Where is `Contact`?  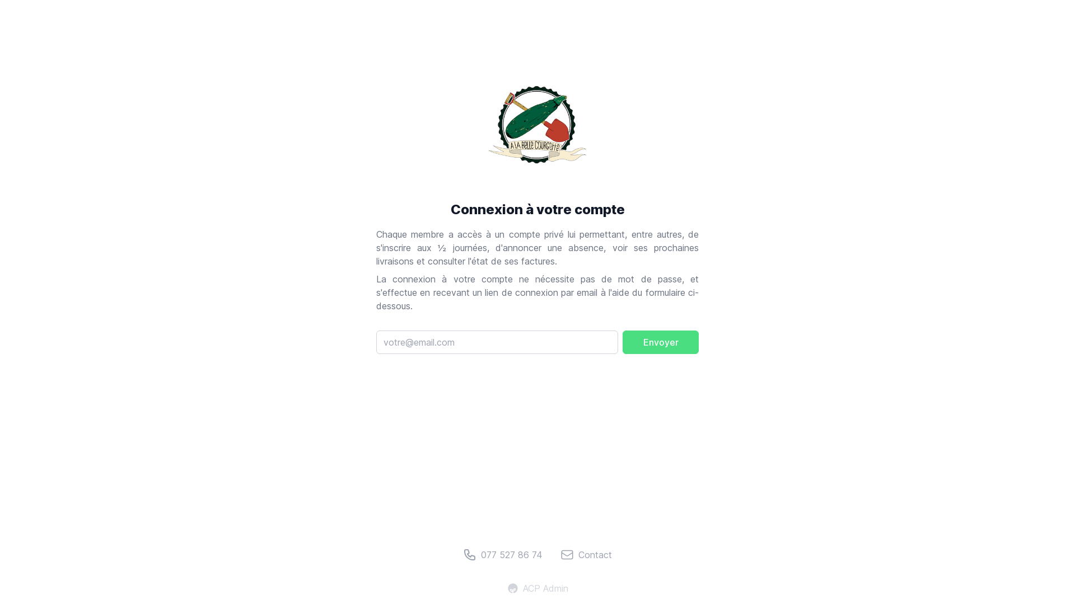 Contact is located at coordinates (586, 555).